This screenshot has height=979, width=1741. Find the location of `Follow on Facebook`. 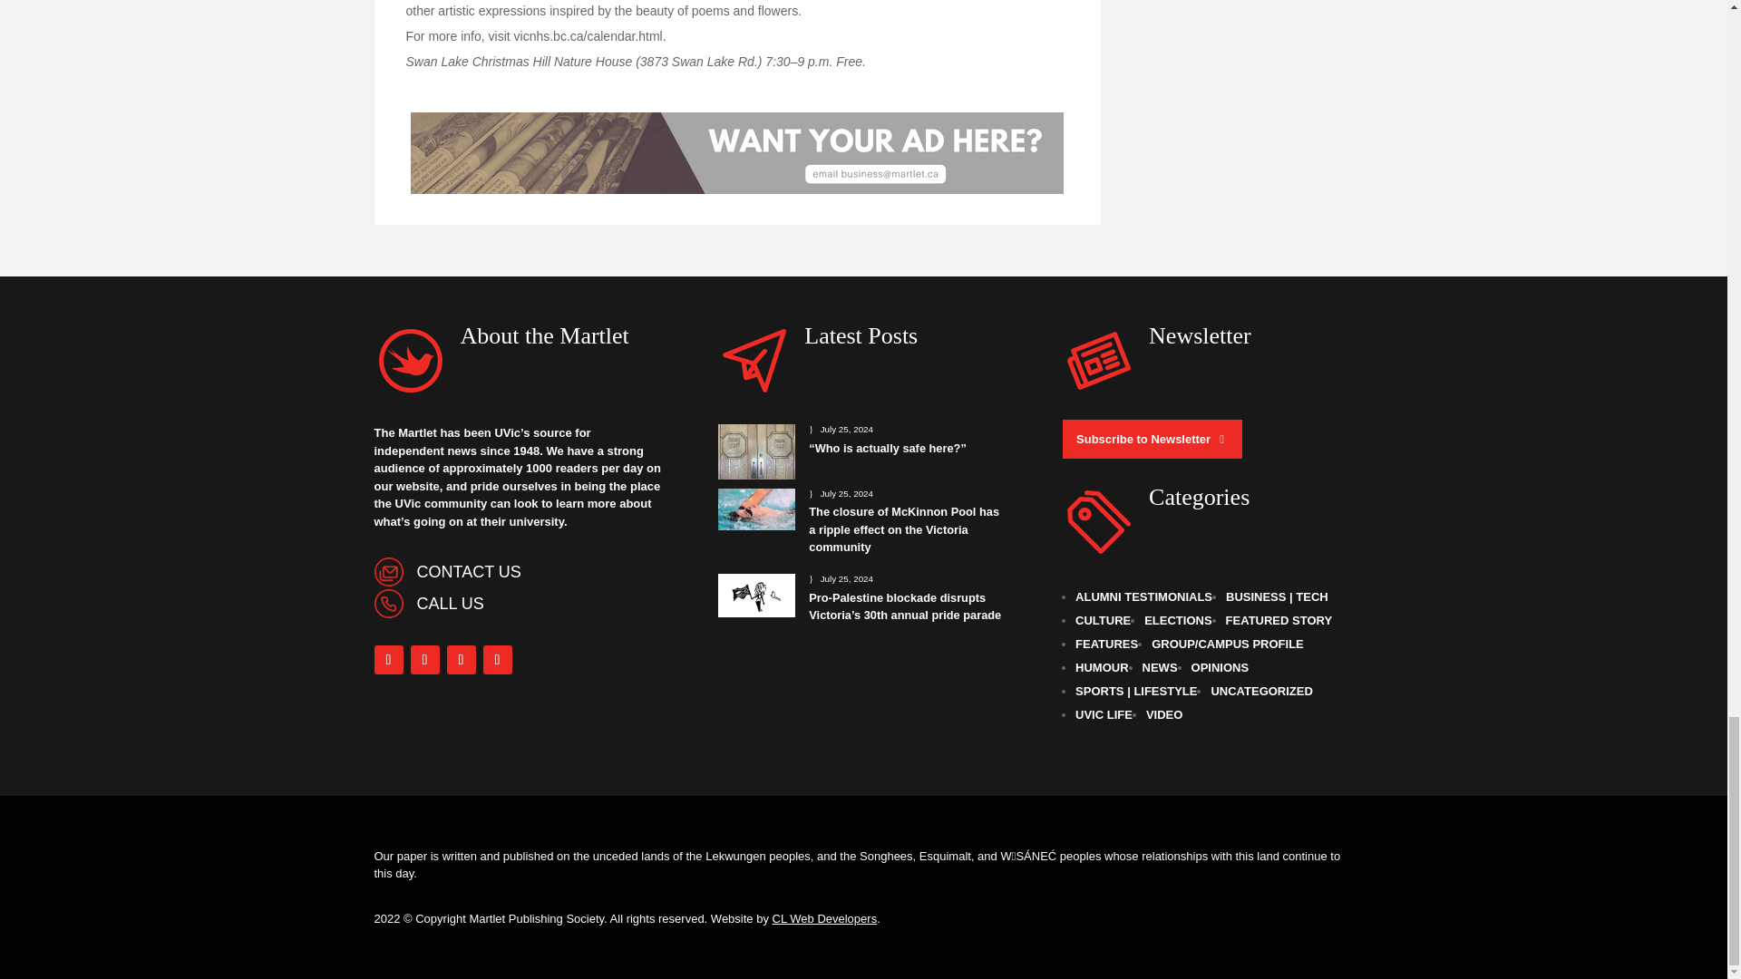

Follow on Facebook is located at coordinates (388, 660).